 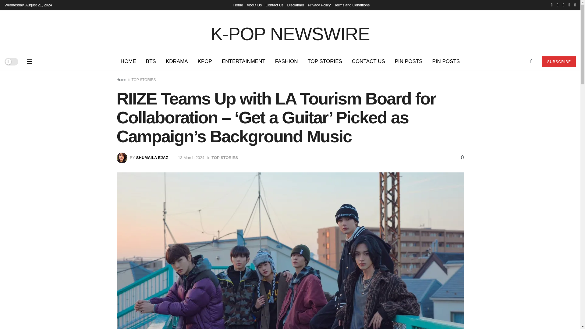 I want to click on Contact Us, so click(x=274, y=5).